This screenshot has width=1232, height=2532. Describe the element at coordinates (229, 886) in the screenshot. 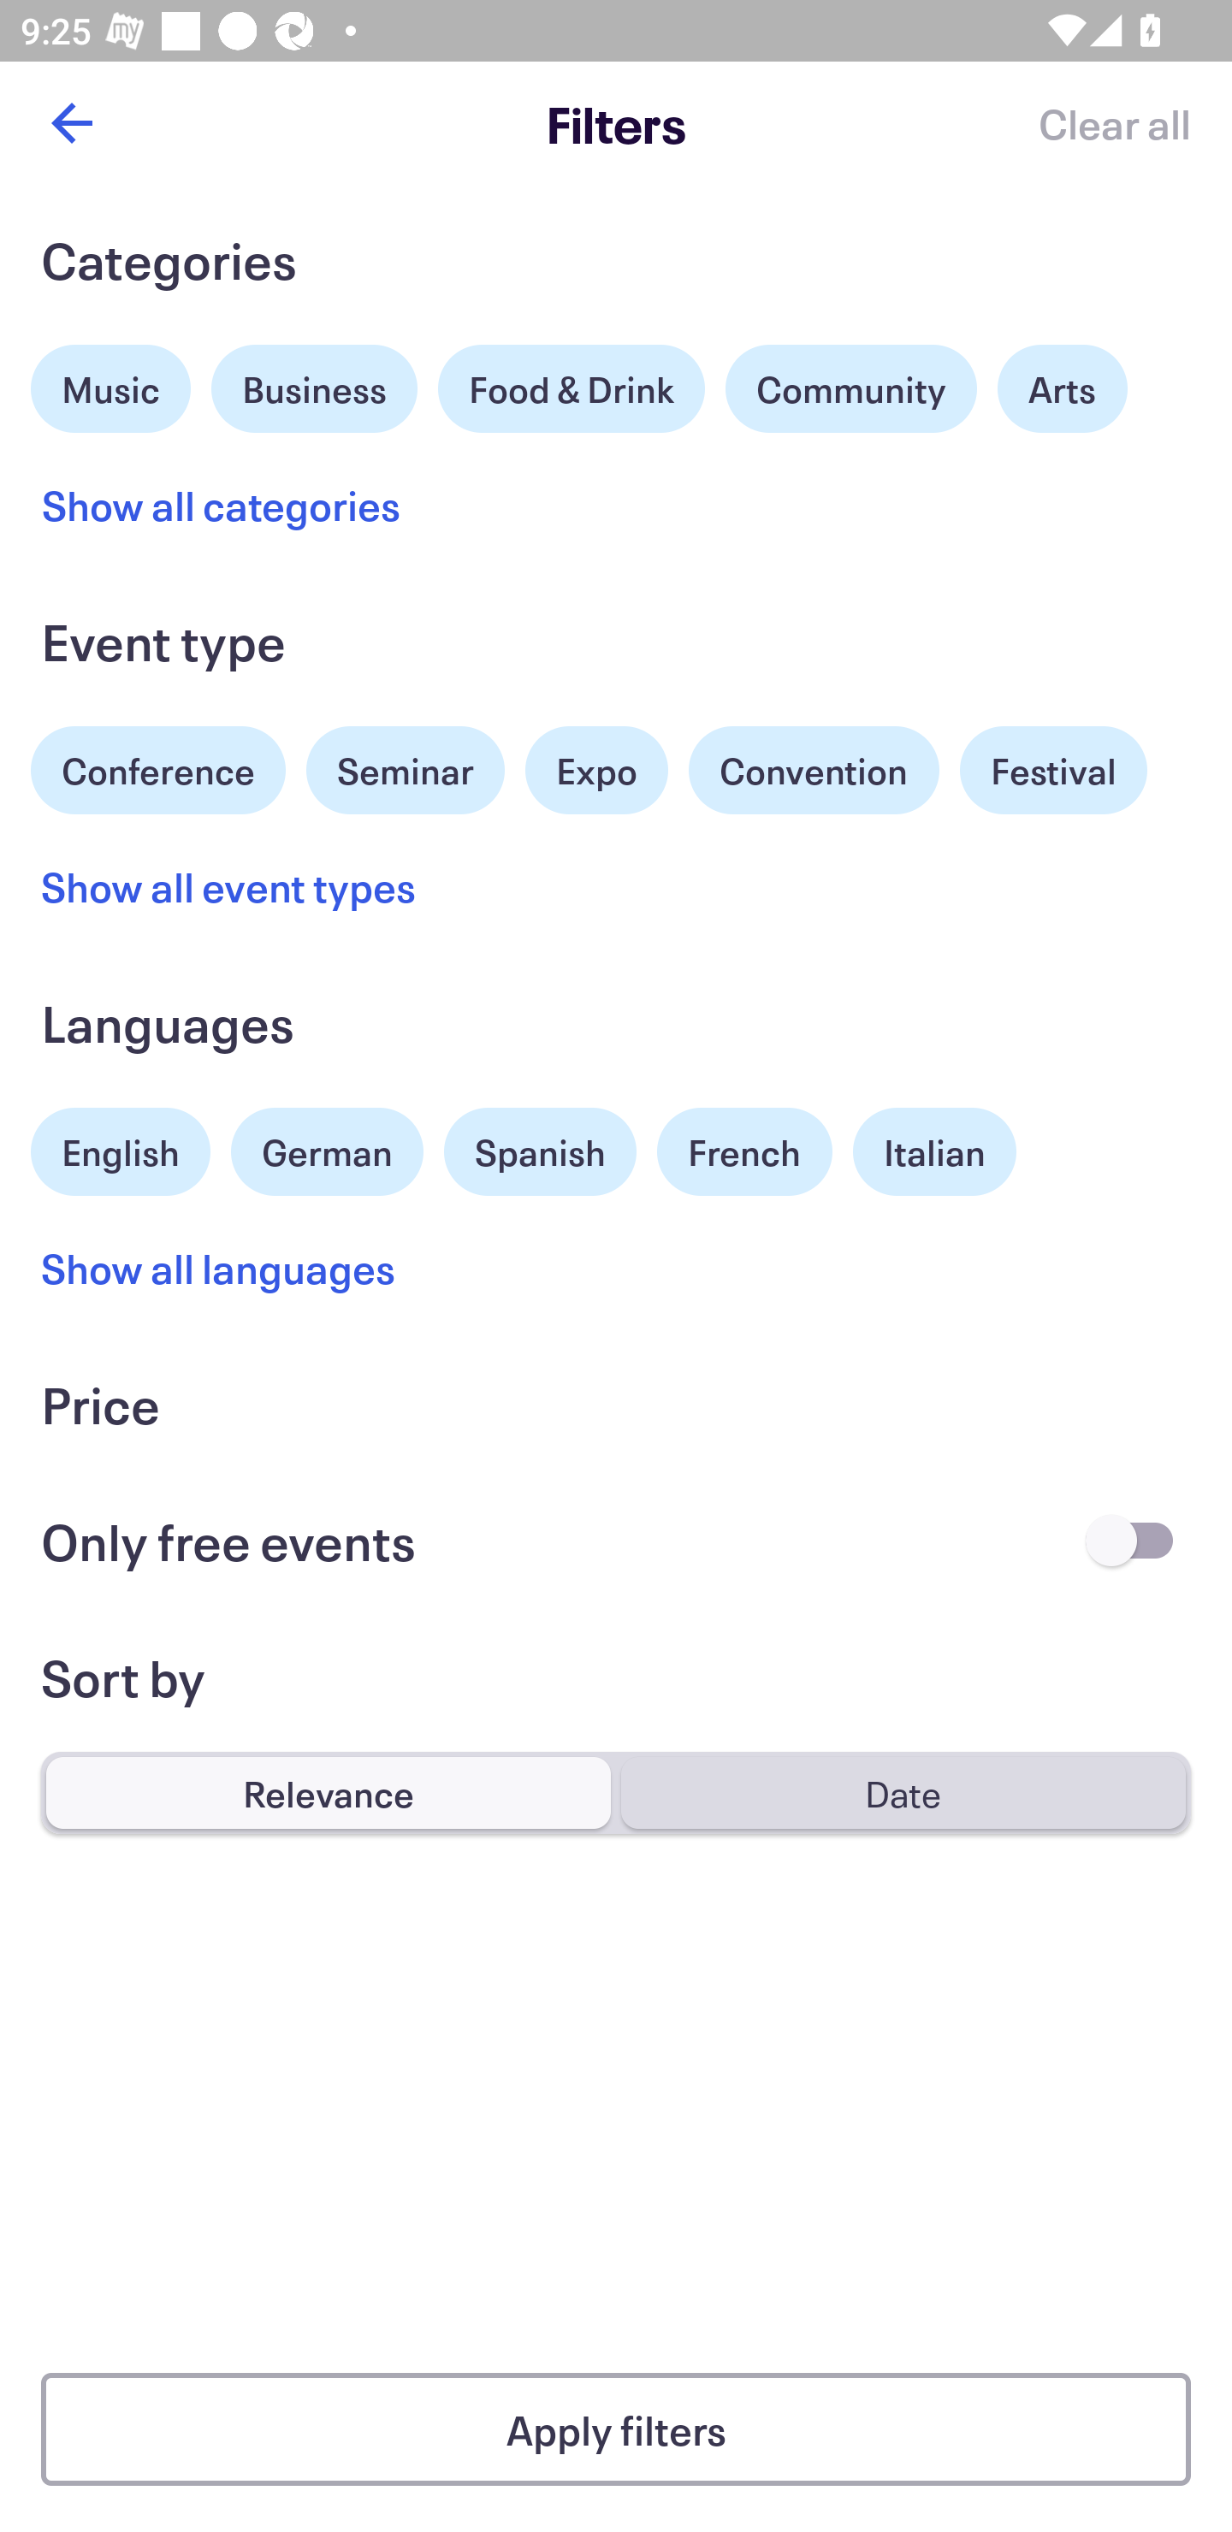

I see `Show all event types` at that location.